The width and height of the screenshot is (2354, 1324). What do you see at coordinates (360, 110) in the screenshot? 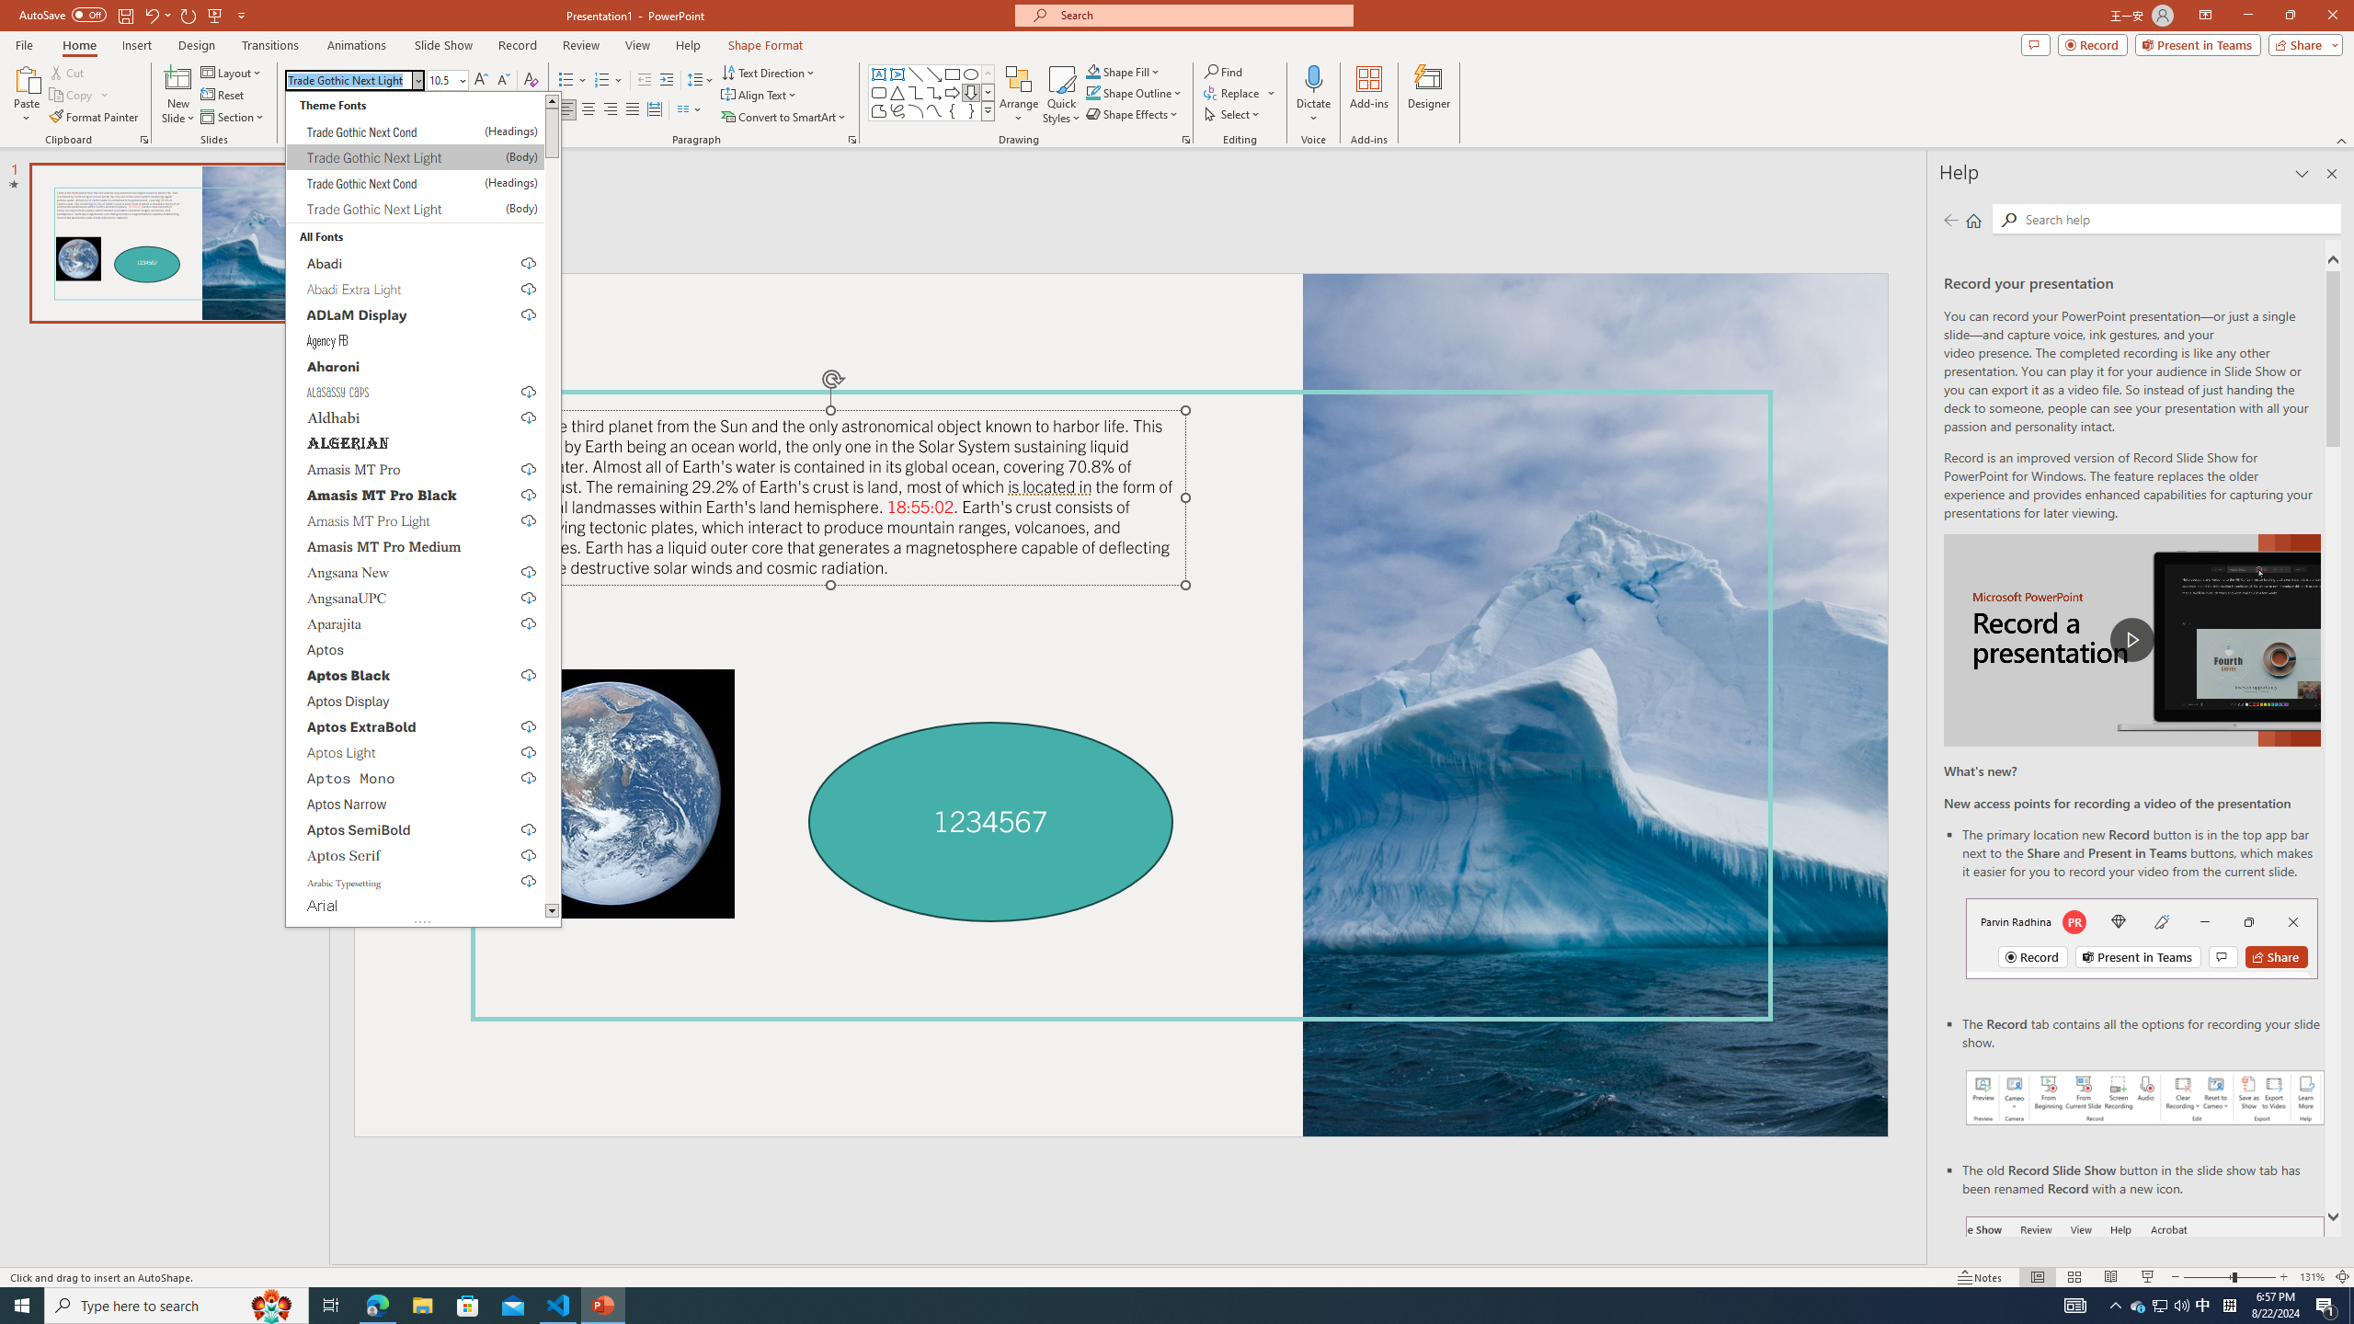
I see `Shadow` at bounding box center [360, 110].